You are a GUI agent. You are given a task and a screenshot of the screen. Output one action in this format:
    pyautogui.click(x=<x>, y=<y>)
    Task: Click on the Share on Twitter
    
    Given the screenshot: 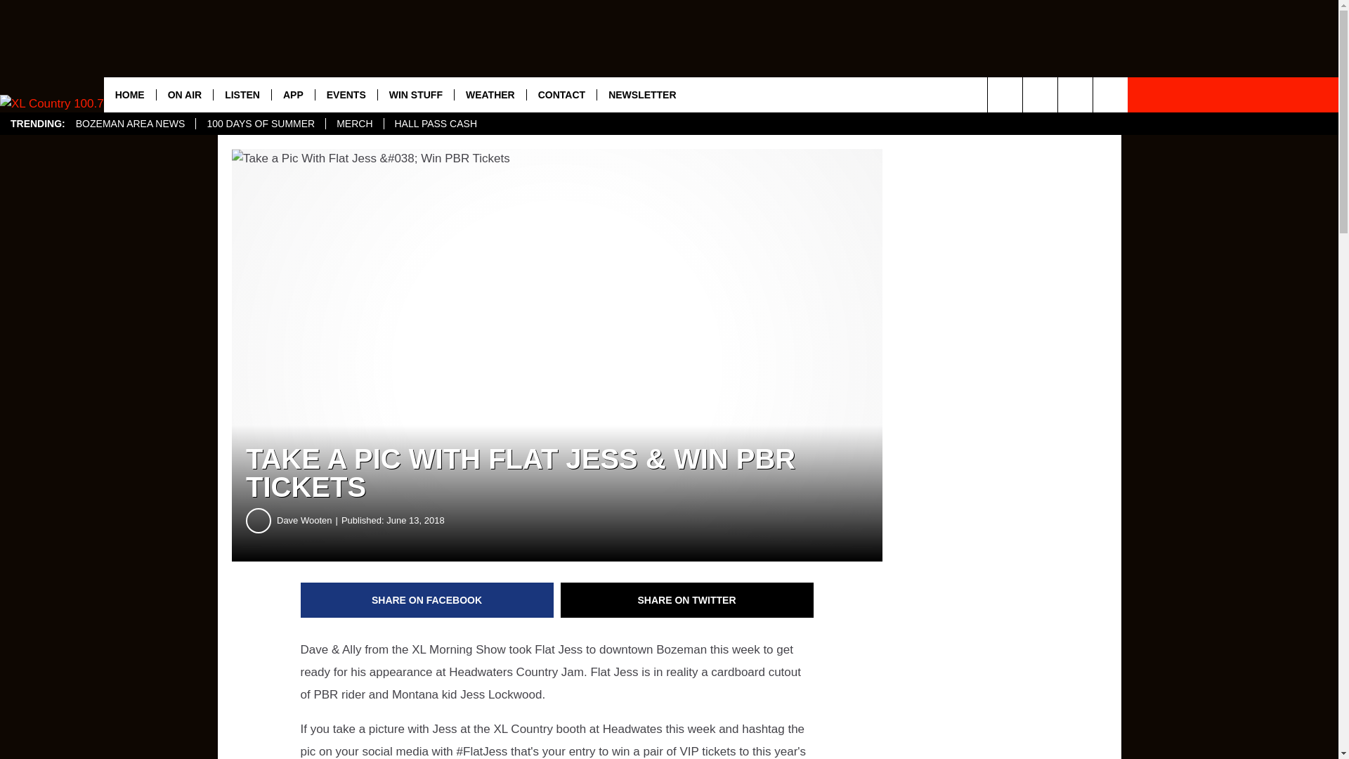 What is the action you would take?
    pyautogui.click(x=687, y=600)
    